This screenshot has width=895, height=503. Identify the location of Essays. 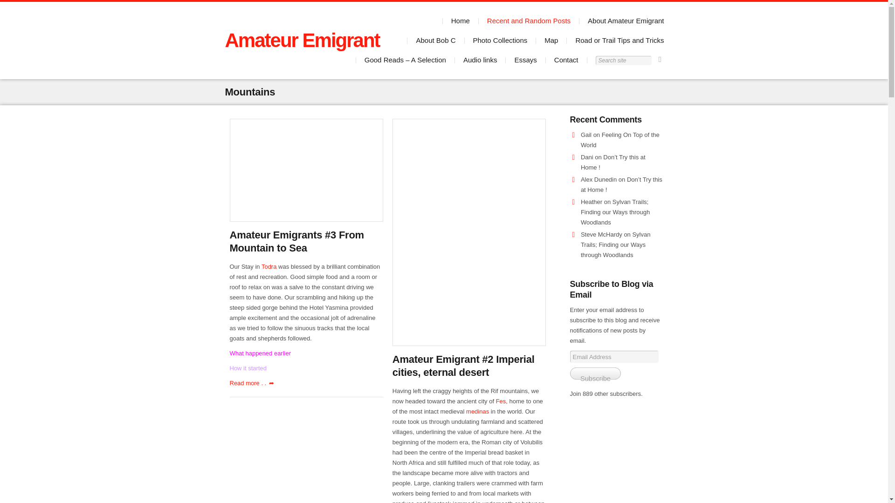
(525, 60).